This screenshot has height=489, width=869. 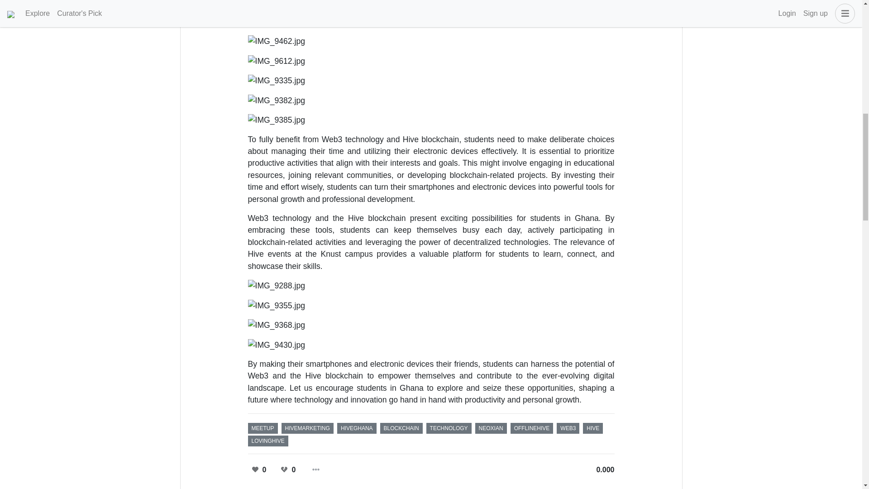 What do you see at coordinates (268, 441) in the screenshot?
I see `LOVINGHIVE` at bounding box center [268, 441].